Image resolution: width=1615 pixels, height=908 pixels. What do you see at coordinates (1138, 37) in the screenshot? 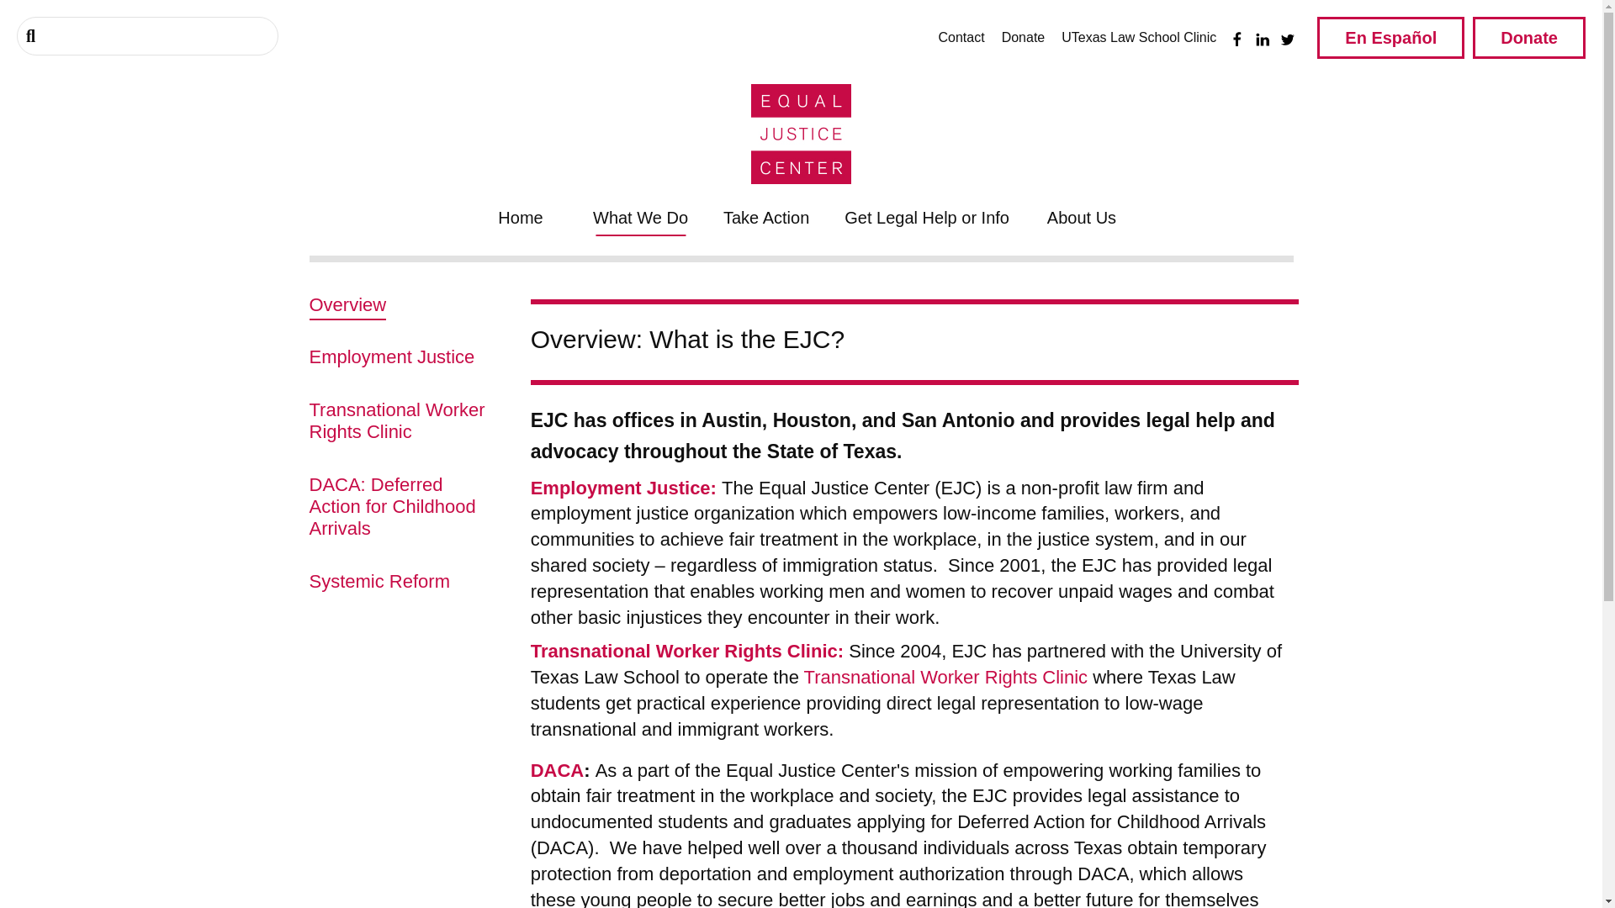
I see `UTexas Law School Clinic` at bounding box center [1138, 37].